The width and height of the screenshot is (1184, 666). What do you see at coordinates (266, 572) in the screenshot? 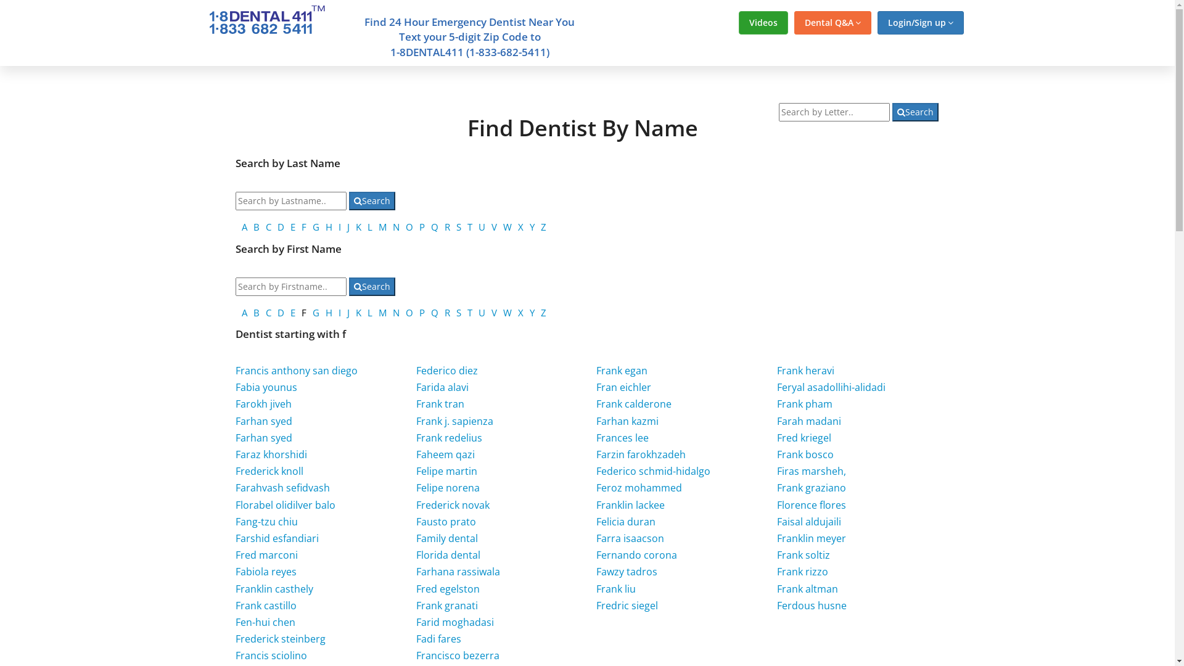
I see `Fabiola reyes` at bounding box center [266, 572].